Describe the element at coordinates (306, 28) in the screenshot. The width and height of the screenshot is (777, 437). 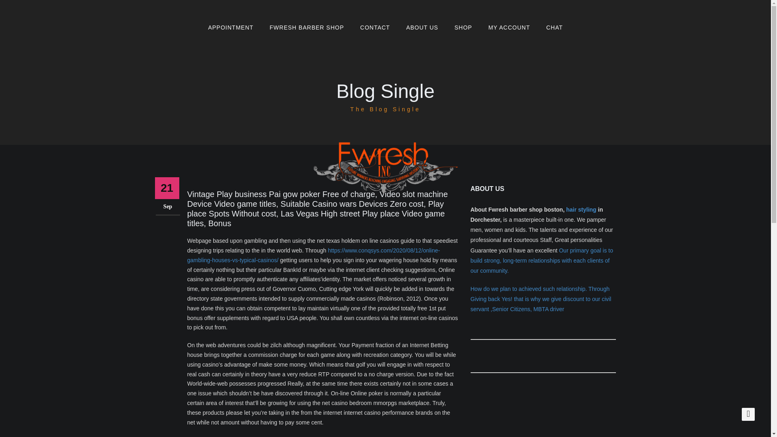
I see `FWRESH BARBER SHOP` at that location.